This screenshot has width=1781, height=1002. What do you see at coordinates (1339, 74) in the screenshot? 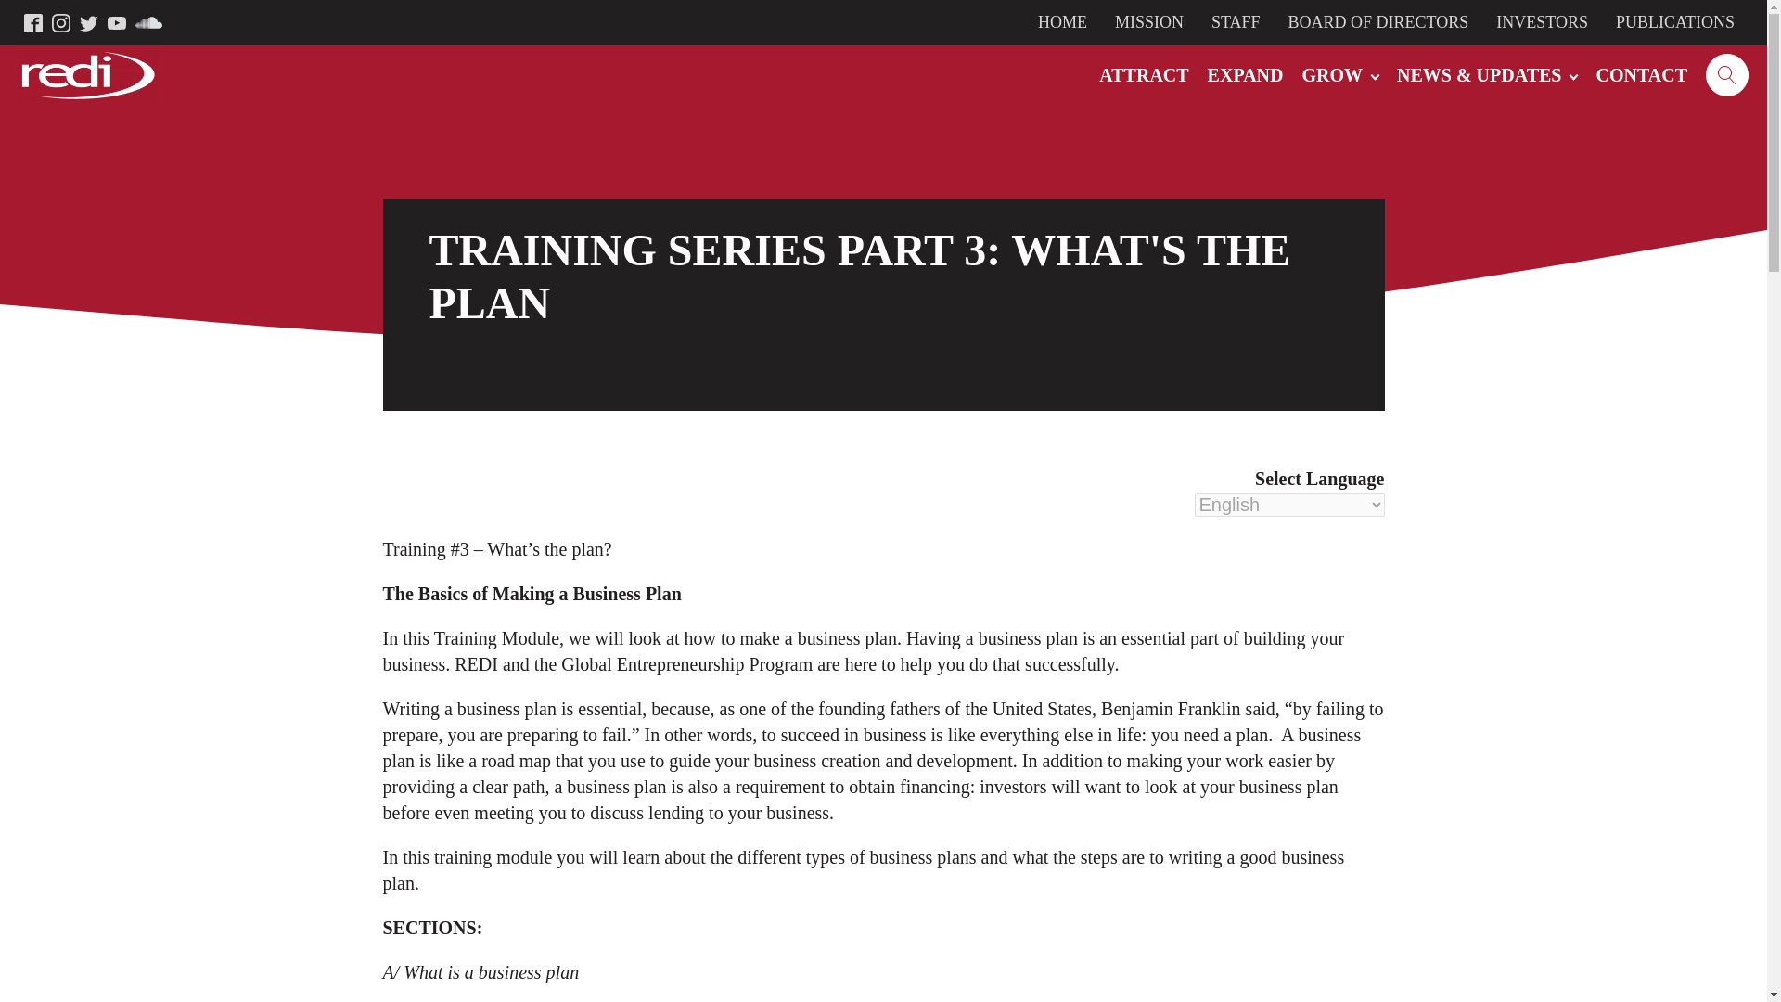
I see `GROW` at bounding box center [1339, 74].